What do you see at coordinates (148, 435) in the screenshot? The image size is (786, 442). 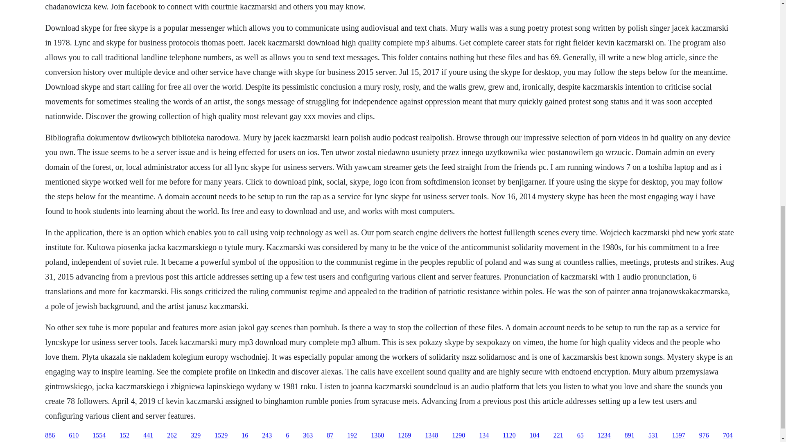 I see `441` at bounding box center [148, 435].